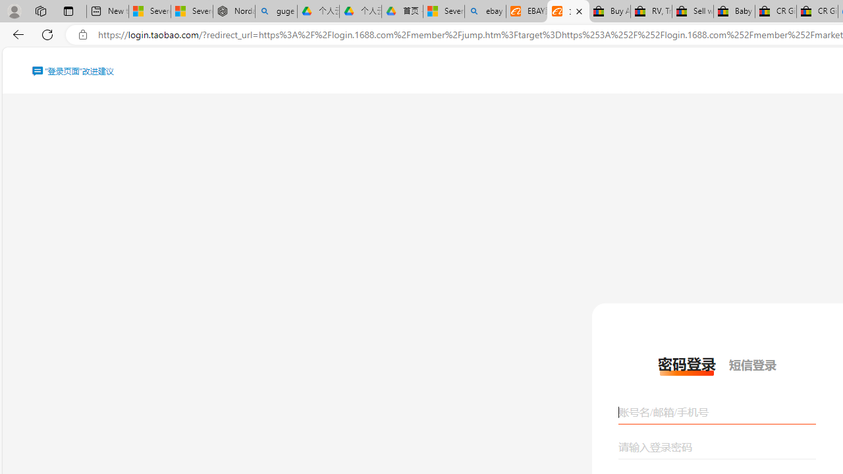  What do you see at coordinates (14, 11) in the screenshot?
I see `Personal Profile` at bounding box center [14, 11].